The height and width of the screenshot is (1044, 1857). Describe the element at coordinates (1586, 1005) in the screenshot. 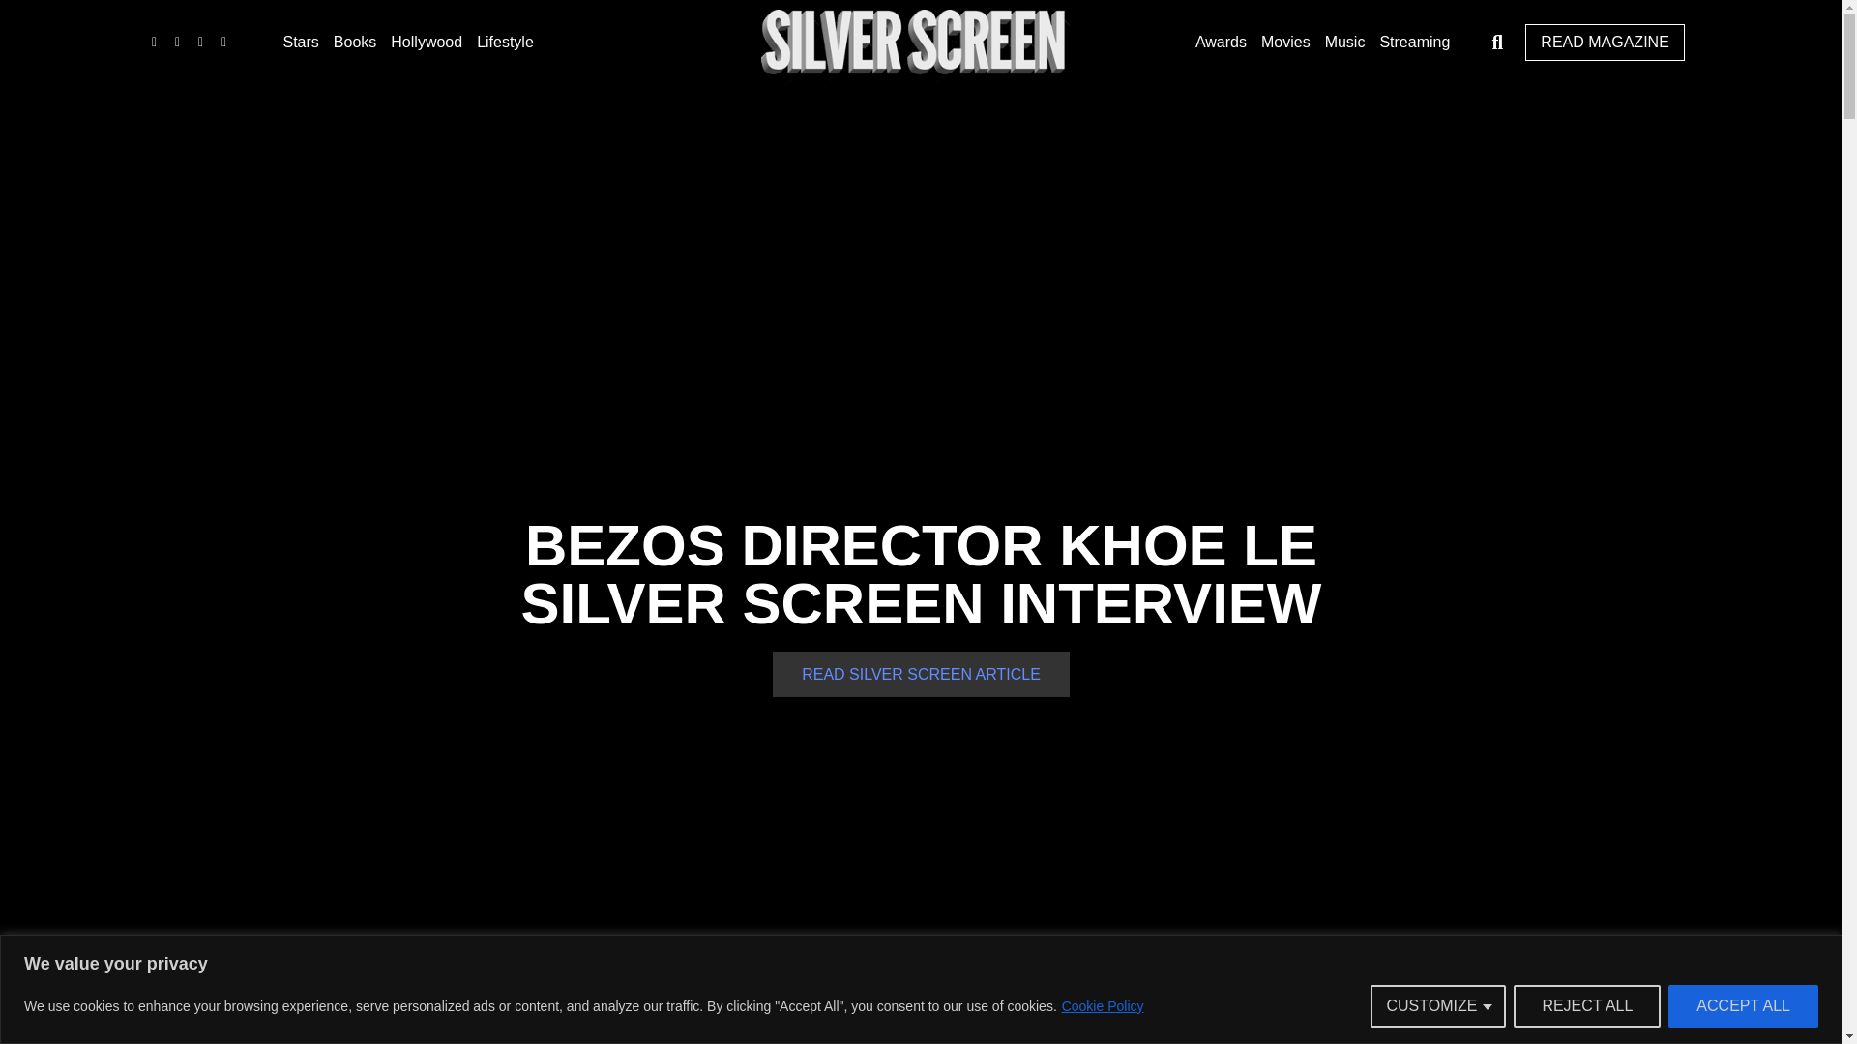

I see `REJECT ALL` at that location.